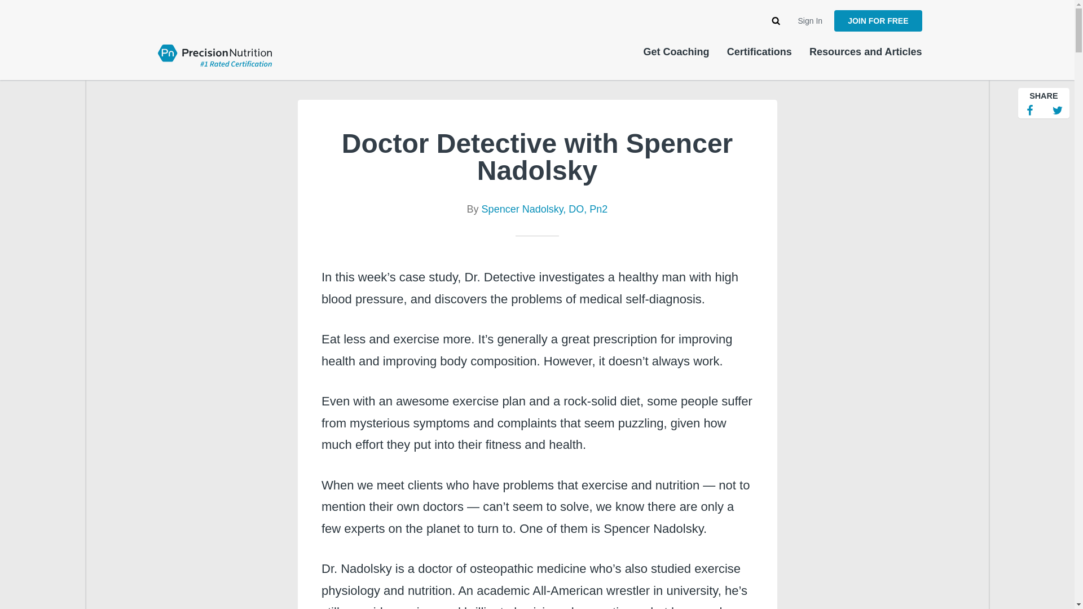 This screenshot has width=1083, height=609. Describe the element at coordinates (676, 52) in the screenshot. I see `Get Coaching` at that location.